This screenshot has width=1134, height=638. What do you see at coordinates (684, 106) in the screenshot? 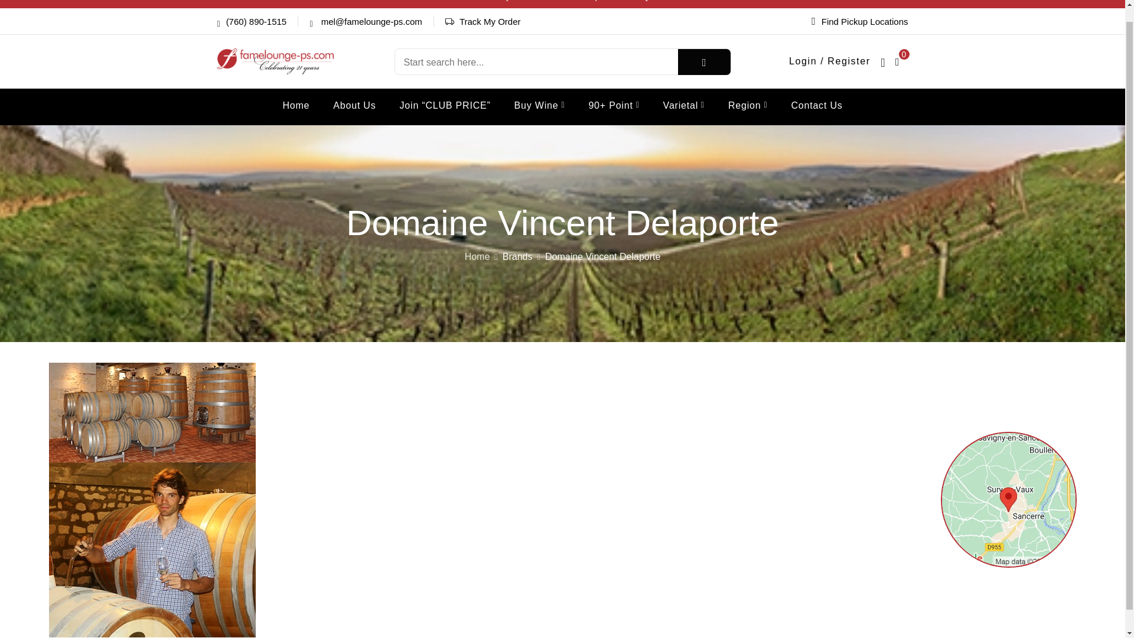
I see `Varietal` at bounding box center [684, 106].